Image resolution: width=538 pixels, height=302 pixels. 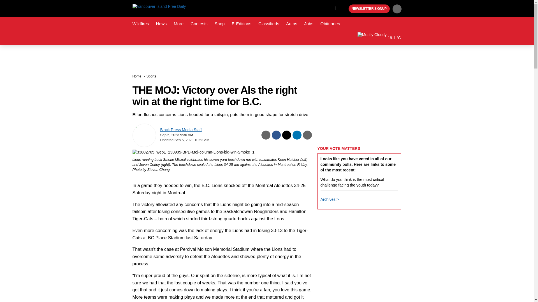 I want to click on Facebook, so click(x=304, y=8).